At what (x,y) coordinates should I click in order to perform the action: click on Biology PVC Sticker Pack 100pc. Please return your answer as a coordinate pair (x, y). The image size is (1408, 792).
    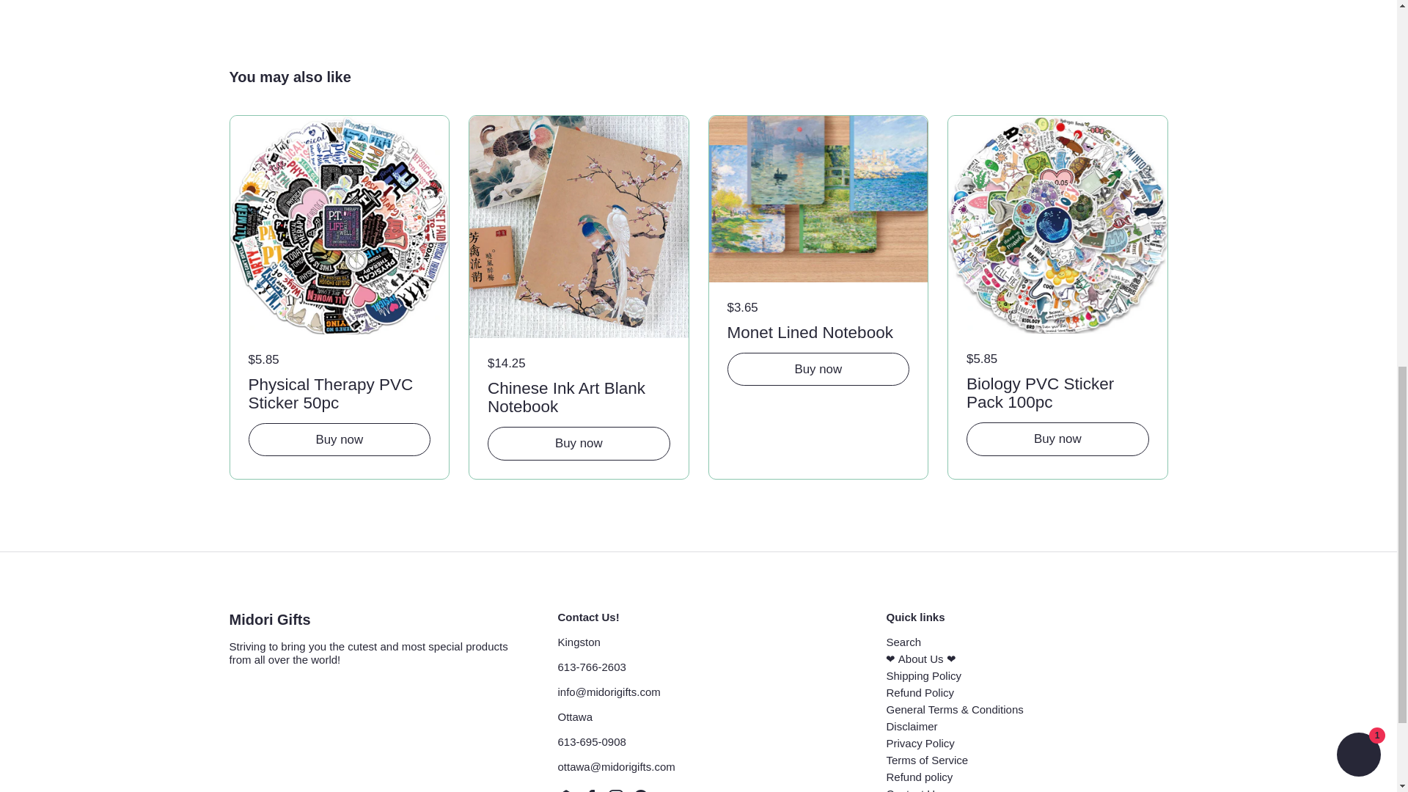
    Looking at the image, I should click on (1057, 390).